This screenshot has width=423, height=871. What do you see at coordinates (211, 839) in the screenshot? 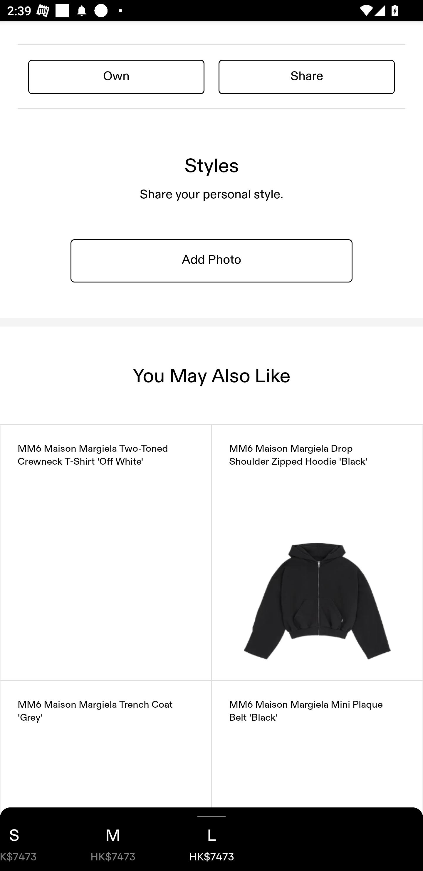
I see `L HK$7473` at bounding box center [211, 839].